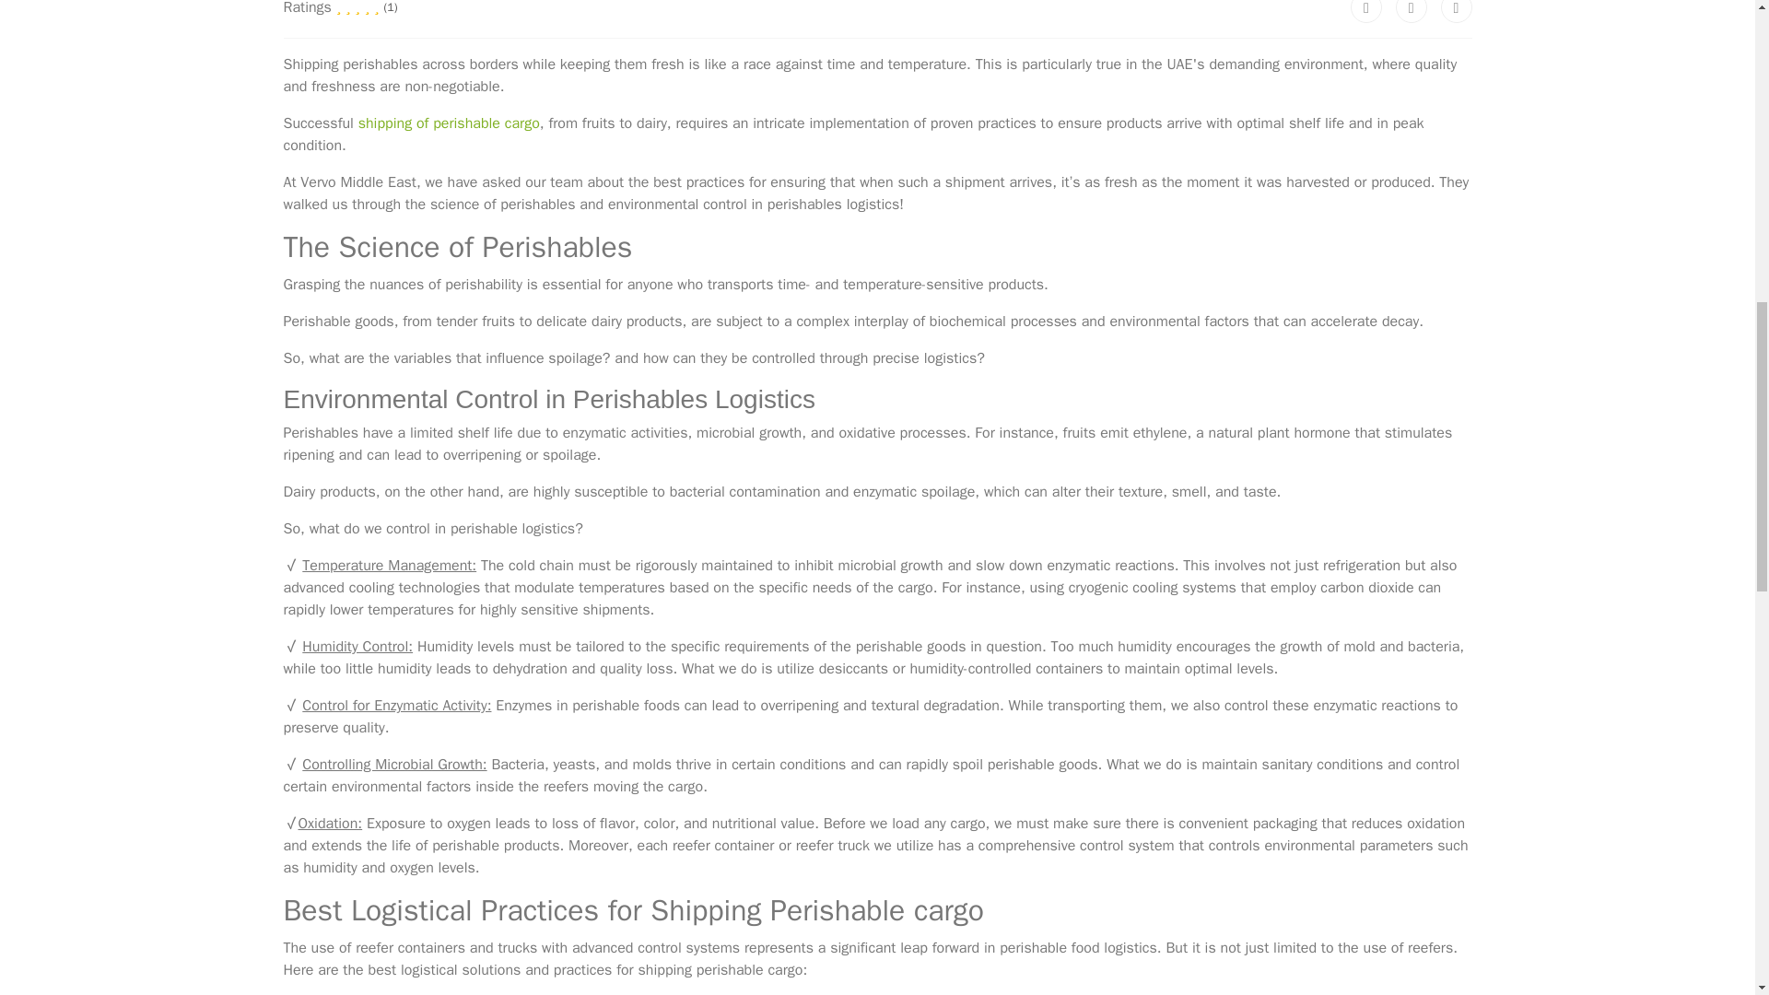 Image resolution: width=1769 pixels, height=995 pixels. What do you see at coordinates (1412, 11) in the screenshot?
I see `Twitter` at bounding box center [1412, 11].